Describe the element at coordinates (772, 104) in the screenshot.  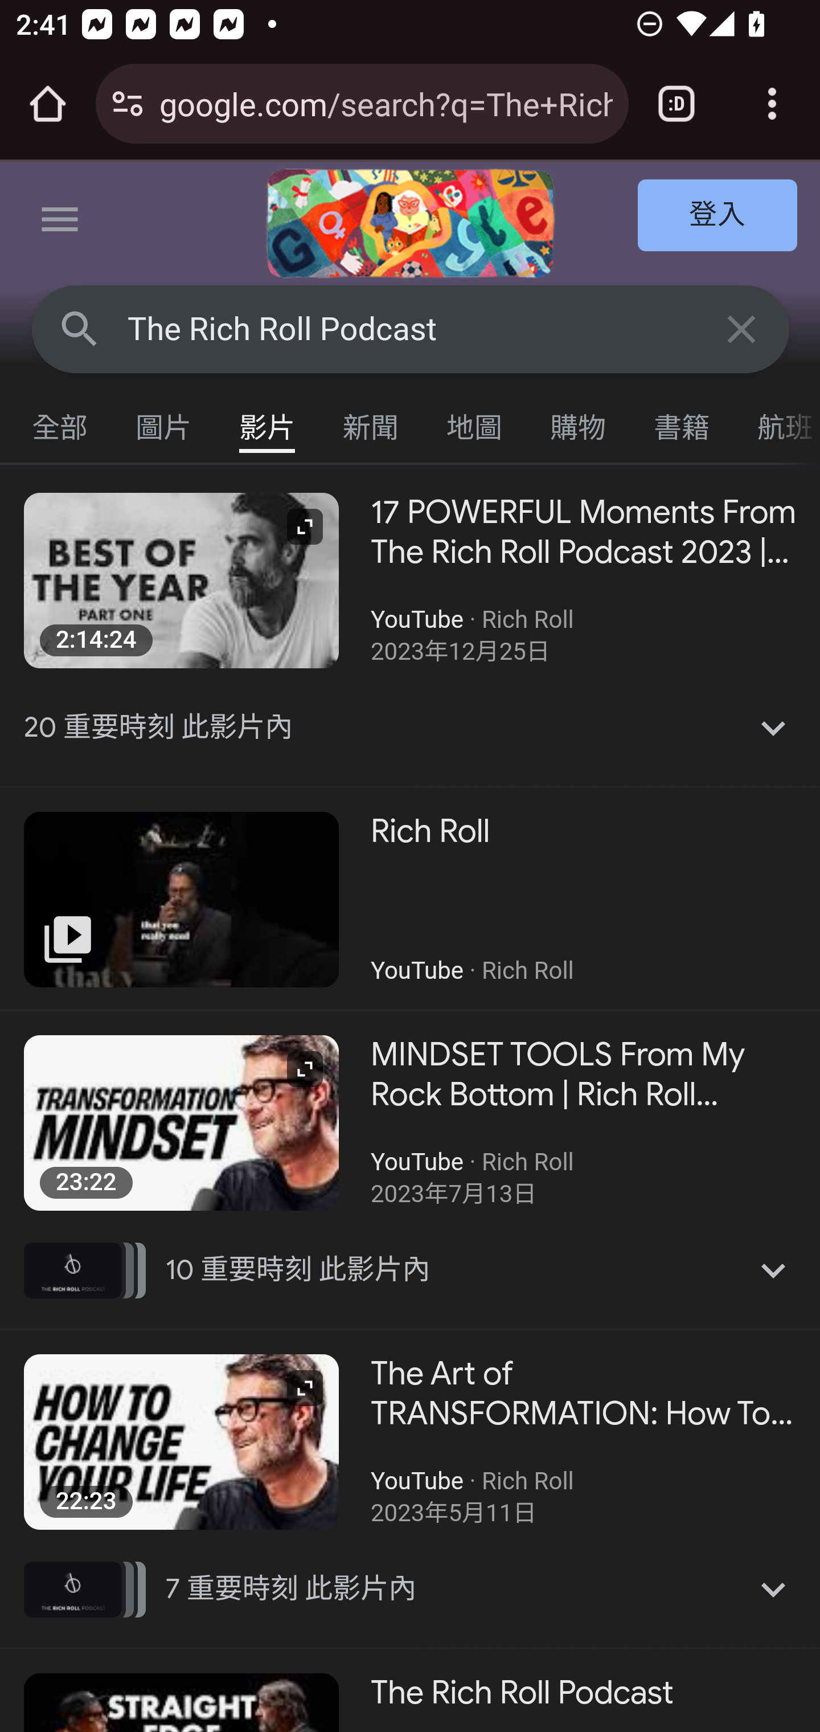
I see `Customize and control Google Chrome` at that location.